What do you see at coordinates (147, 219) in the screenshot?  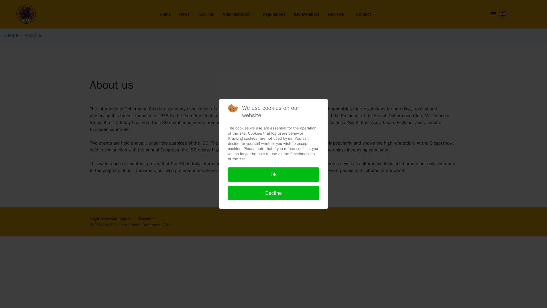 I see `Disclaimer` at bounding box center [147, 219].